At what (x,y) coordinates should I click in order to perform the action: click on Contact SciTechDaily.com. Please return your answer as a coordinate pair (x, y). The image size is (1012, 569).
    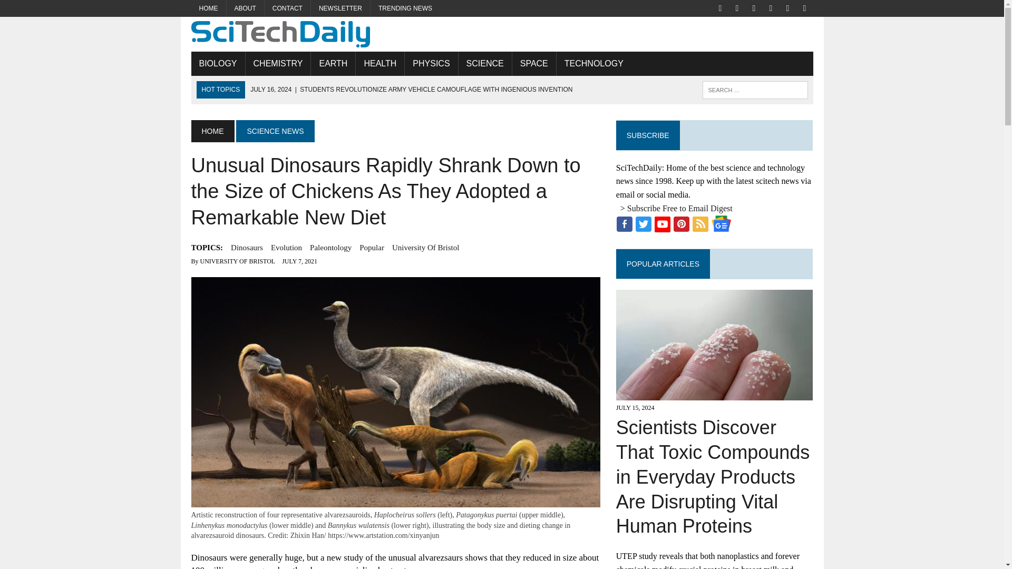
    Looking at the image, I should click on (287, 8).